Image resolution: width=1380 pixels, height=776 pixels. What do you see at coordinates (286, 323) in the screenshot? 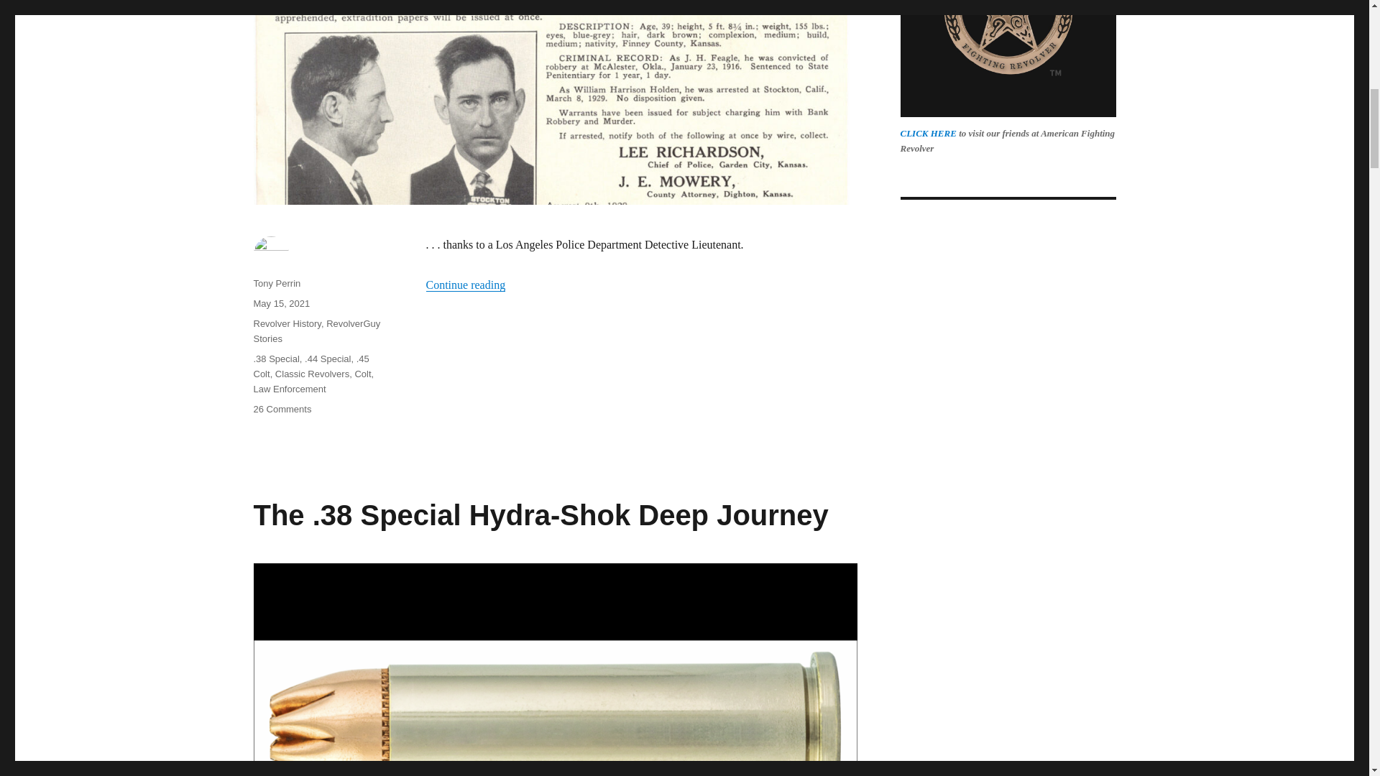
I see `Revolver History` at bounding box center [286, 323].